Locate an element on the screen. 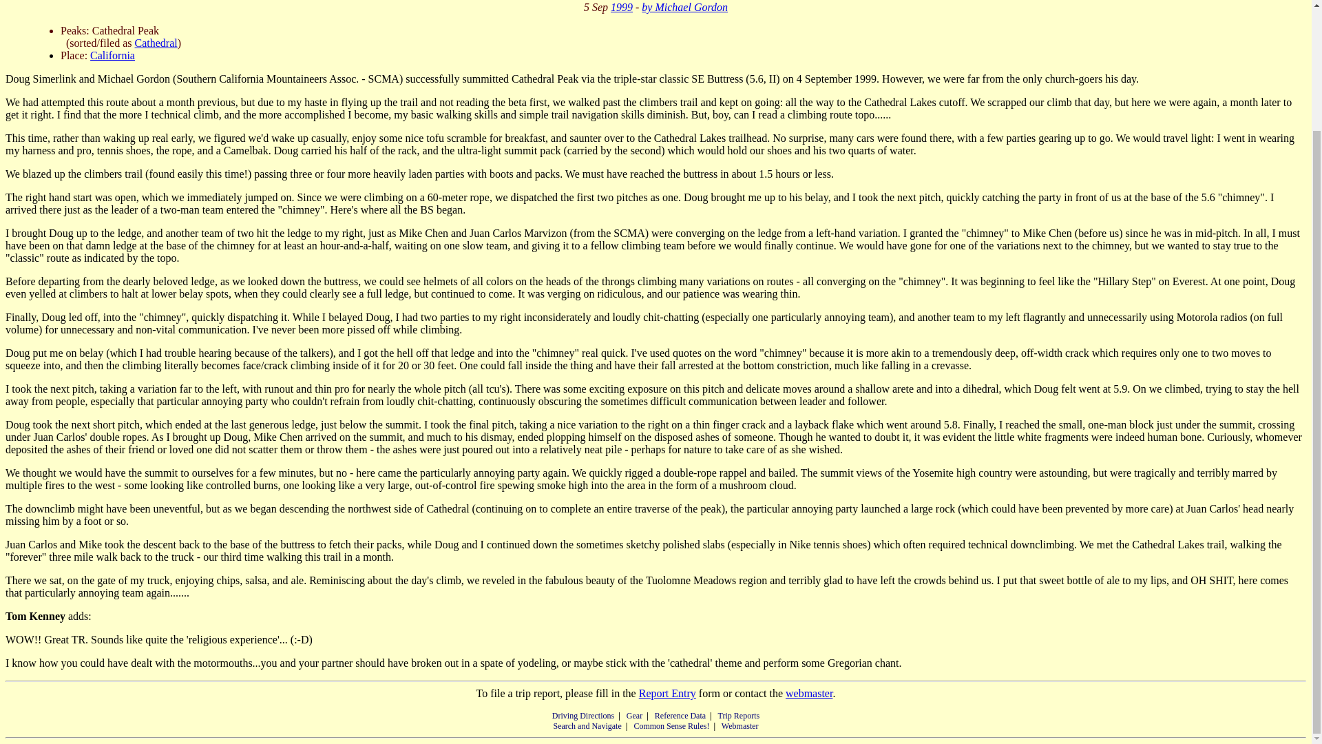 The height and width of the screenshot is (744, 1322). 1999 is located at coordinates (622, 7).